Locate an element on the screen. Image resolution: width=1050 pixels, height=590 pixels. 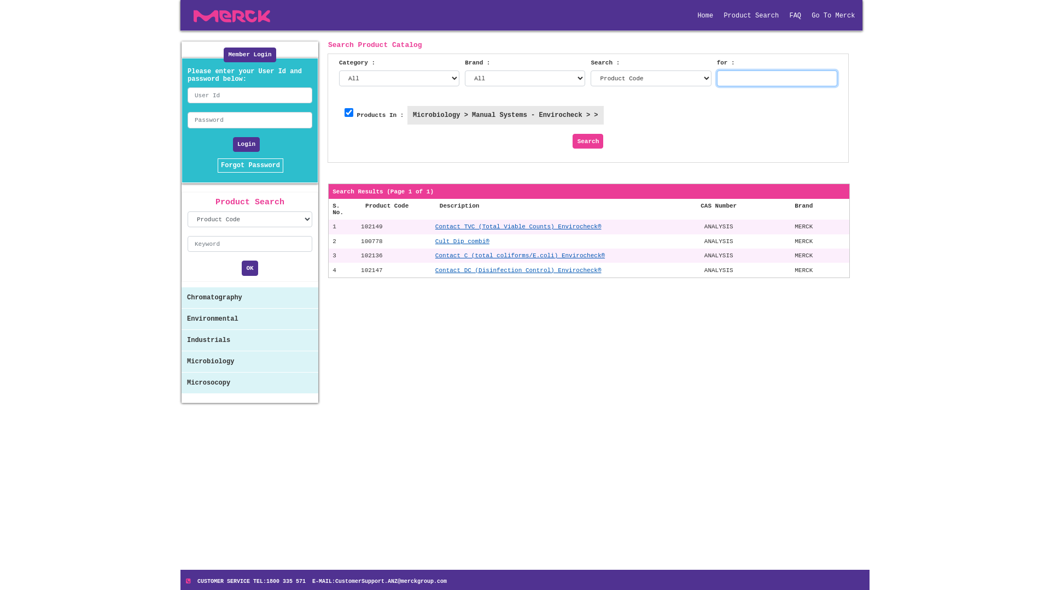
Member Login is located at coordinates (249, 55).